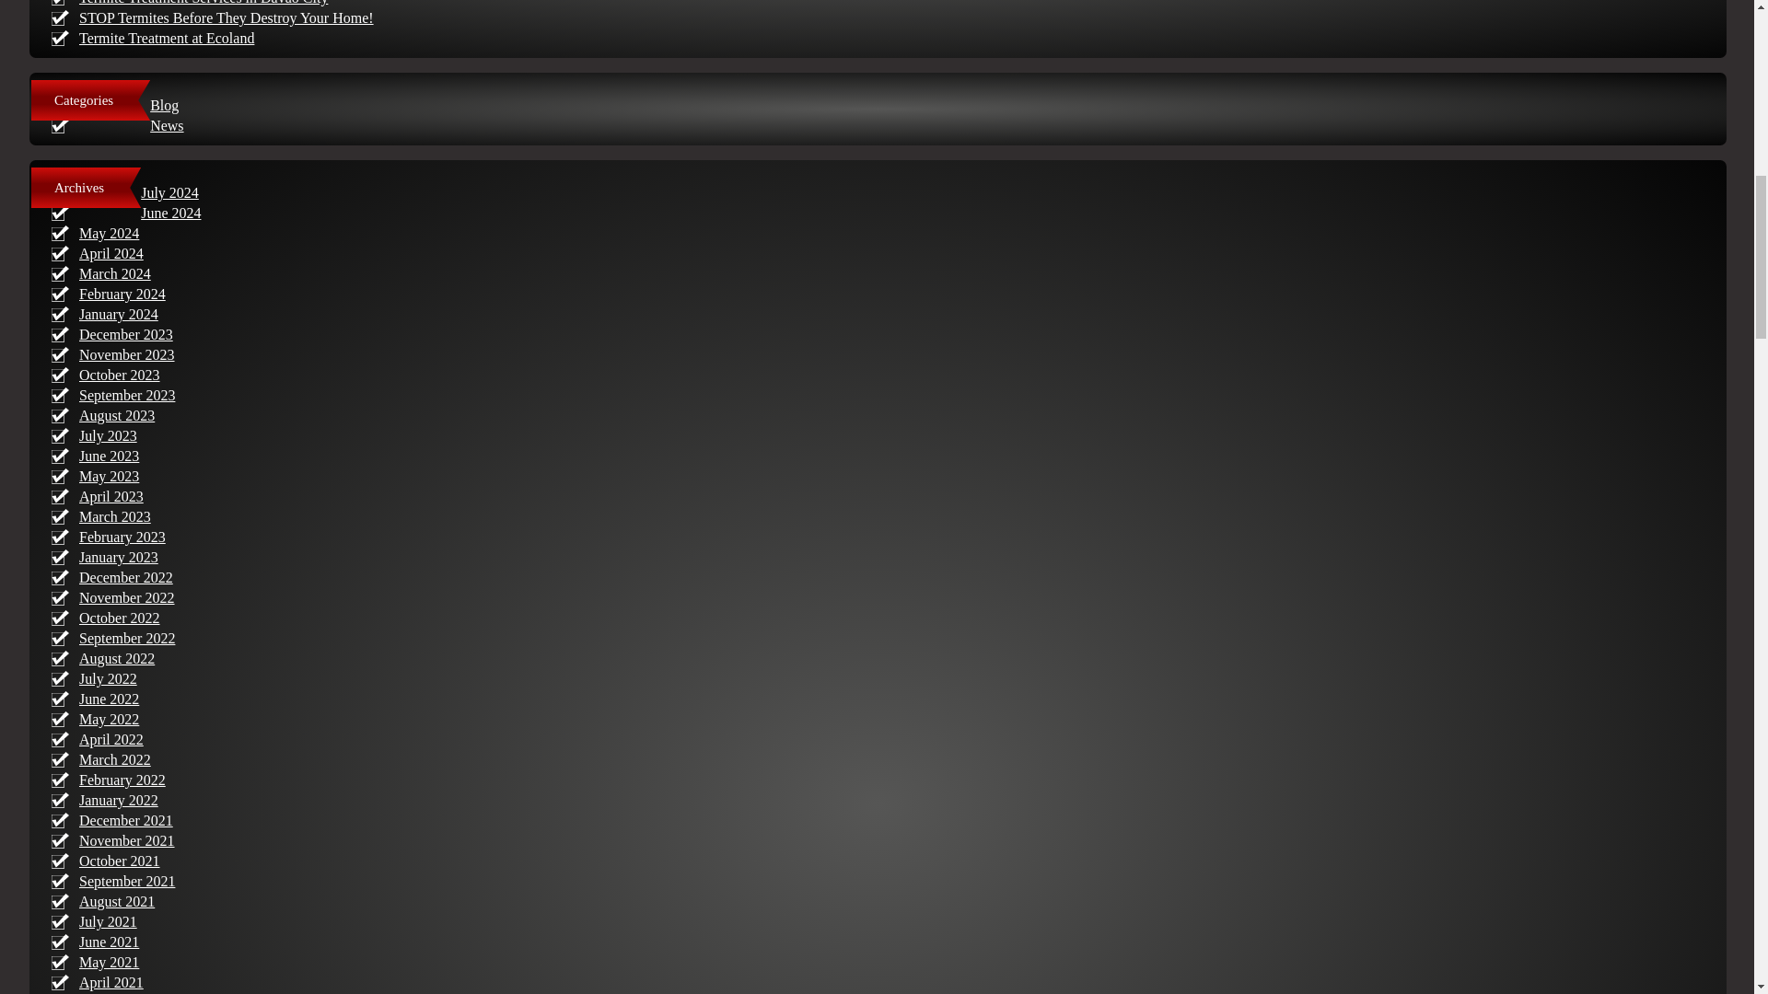 This screenshot has height=994, width=1768. I want to click on February 2024, so click(122, 295).